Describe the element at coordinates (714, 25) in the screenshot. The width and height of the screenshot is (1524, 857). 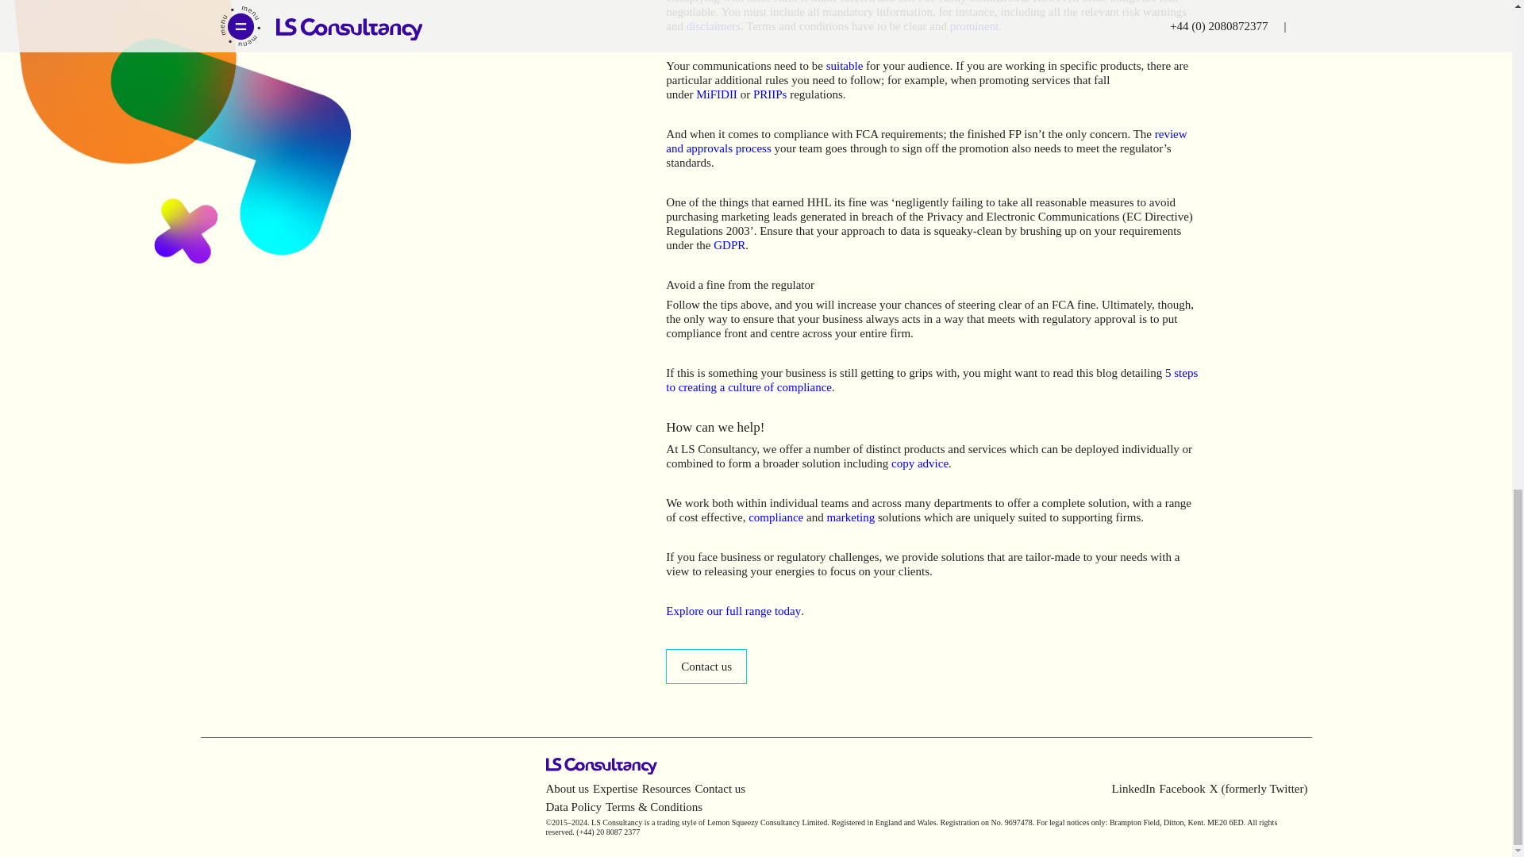
I see `disclaimers` at that location.